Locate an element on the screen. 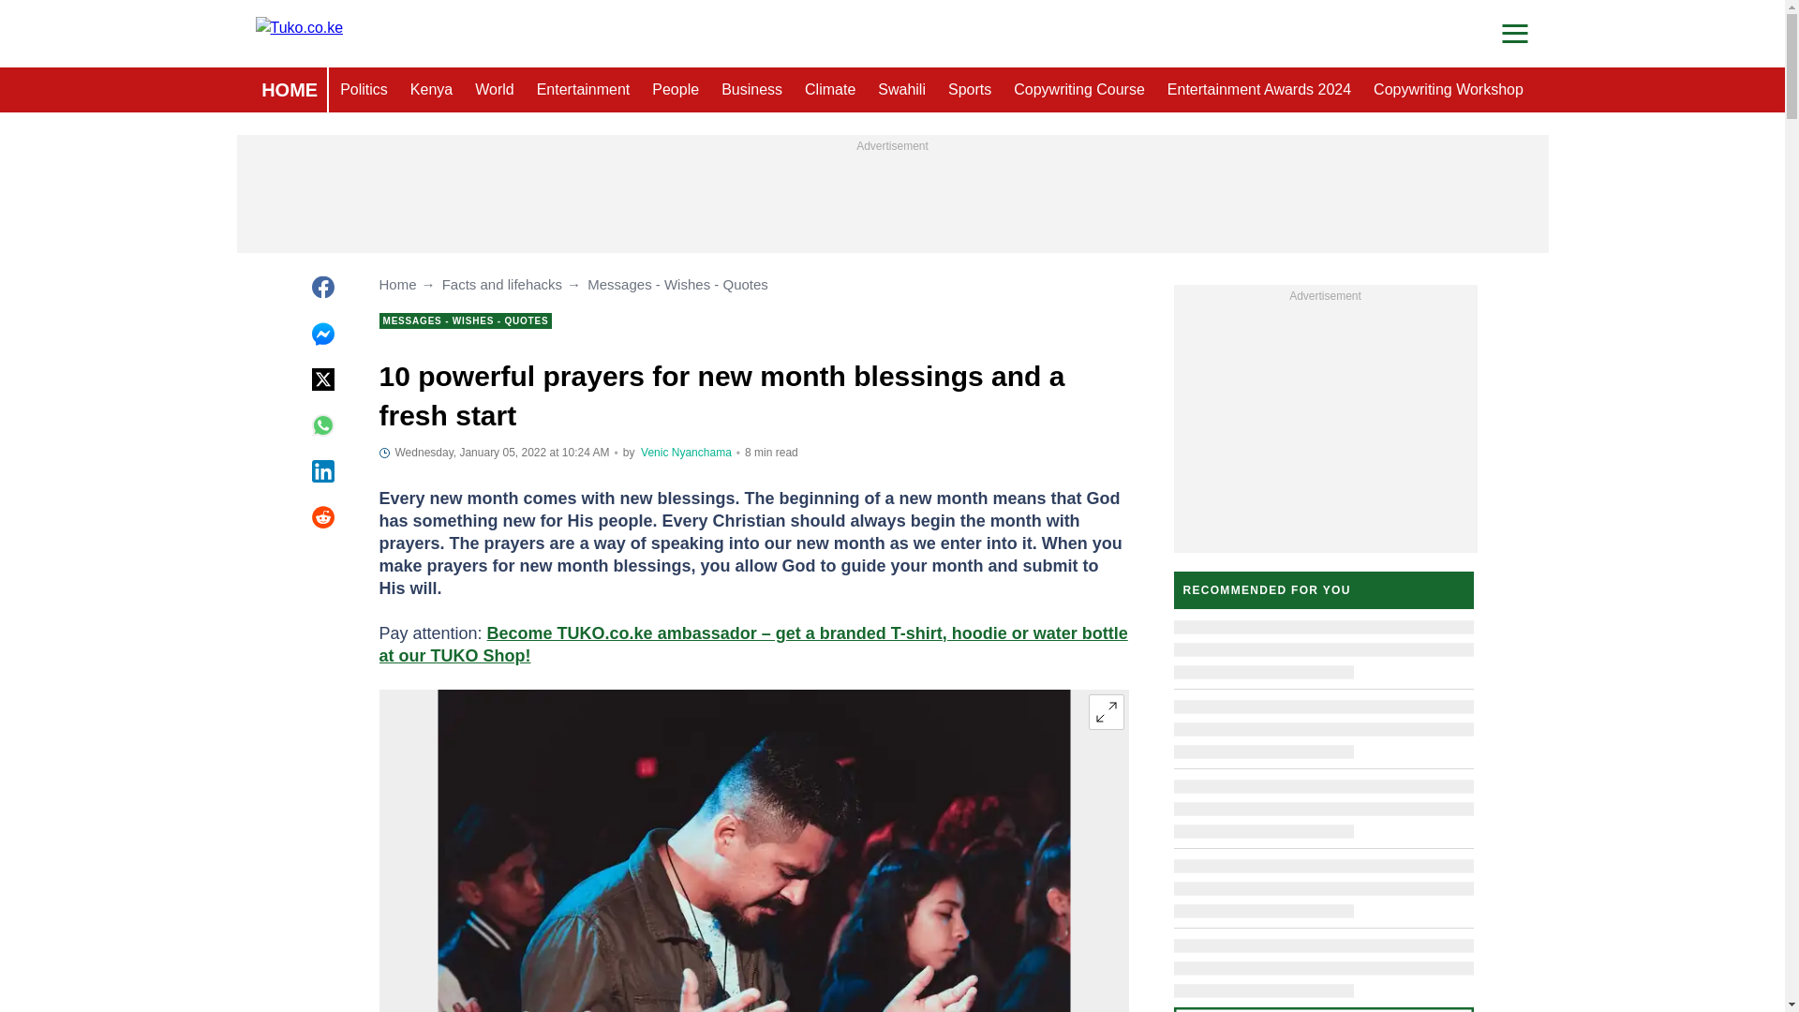  Swahili is located at coordinates (901, 90).